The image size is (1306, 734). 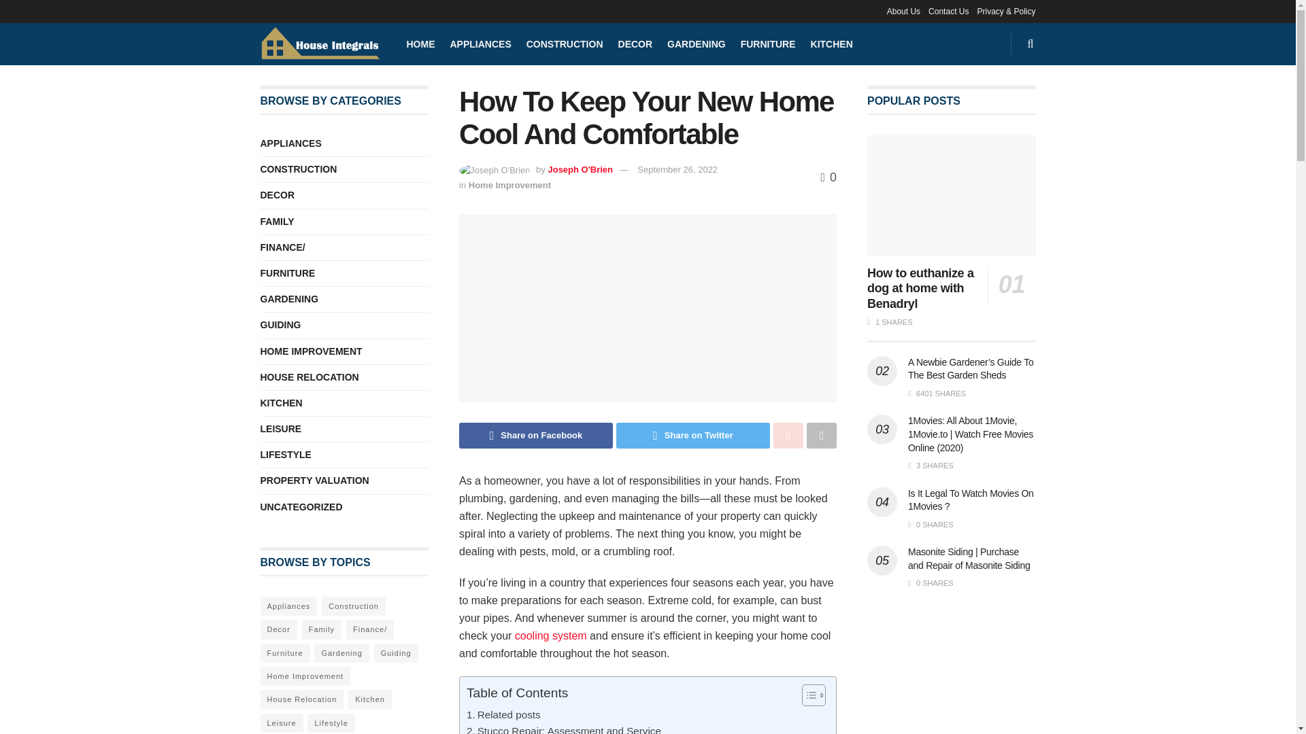 I want to click on Home Improvement, so click(x=510, y=185).